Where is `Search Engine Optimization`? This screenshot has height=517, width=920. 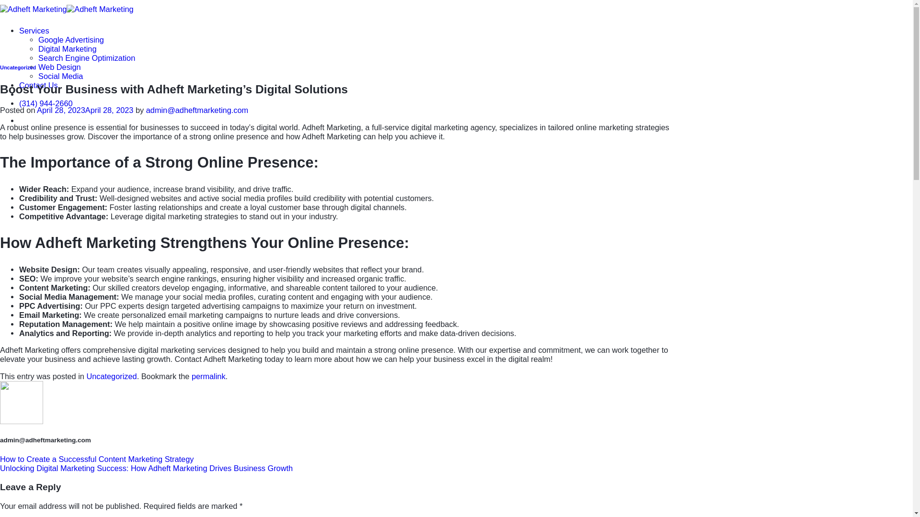 Search Engine Optimization is located at coordinates (87, 57).